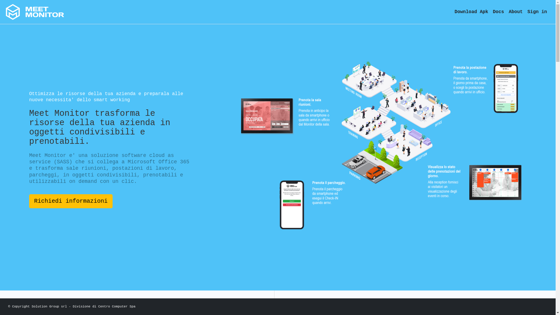  Describe the element at coordinates (538, 12) in the screenshot. I see `Sign in ` at that location.